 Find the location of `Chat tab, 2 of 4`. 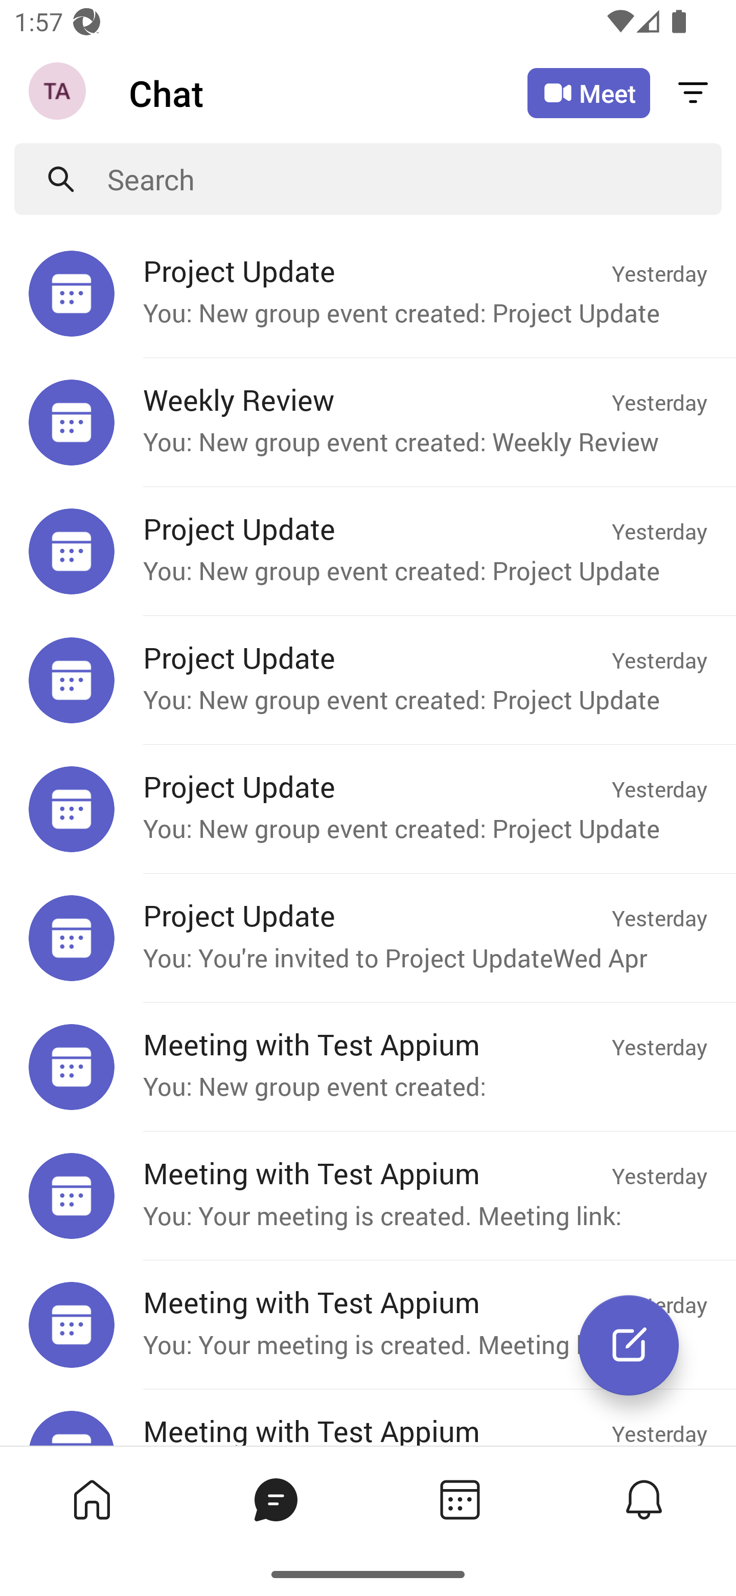

Chat tab, 2 of 4 is located at coordinates (276, 1499).